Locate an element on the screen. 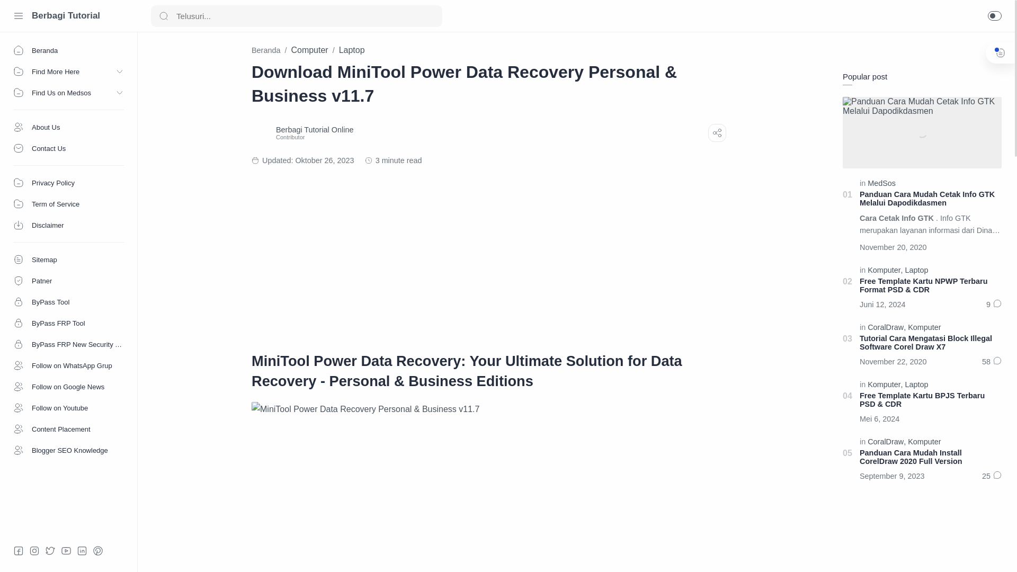 This screenshot has width=1017, height=572. About Us is located at coordinates (69, 127).